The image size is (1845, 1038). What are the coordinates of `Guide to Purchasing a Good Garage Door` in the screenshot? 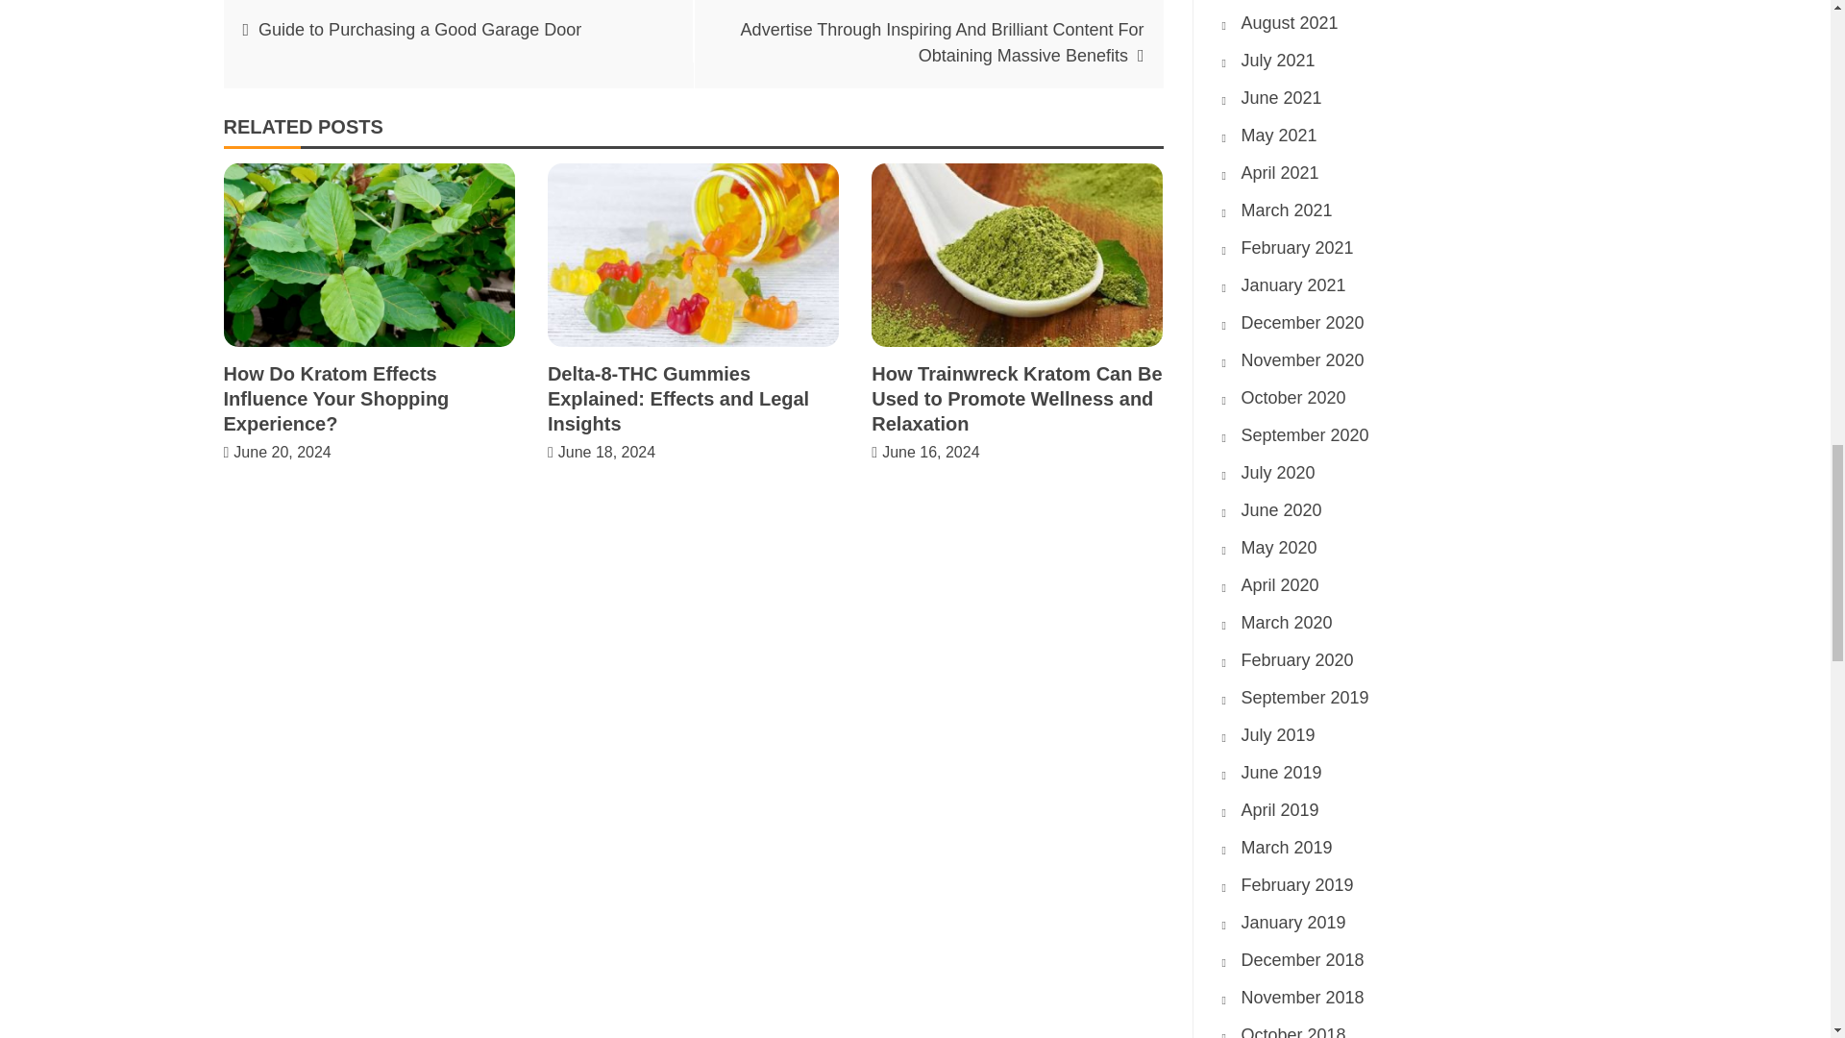 It's located at (419, 29).